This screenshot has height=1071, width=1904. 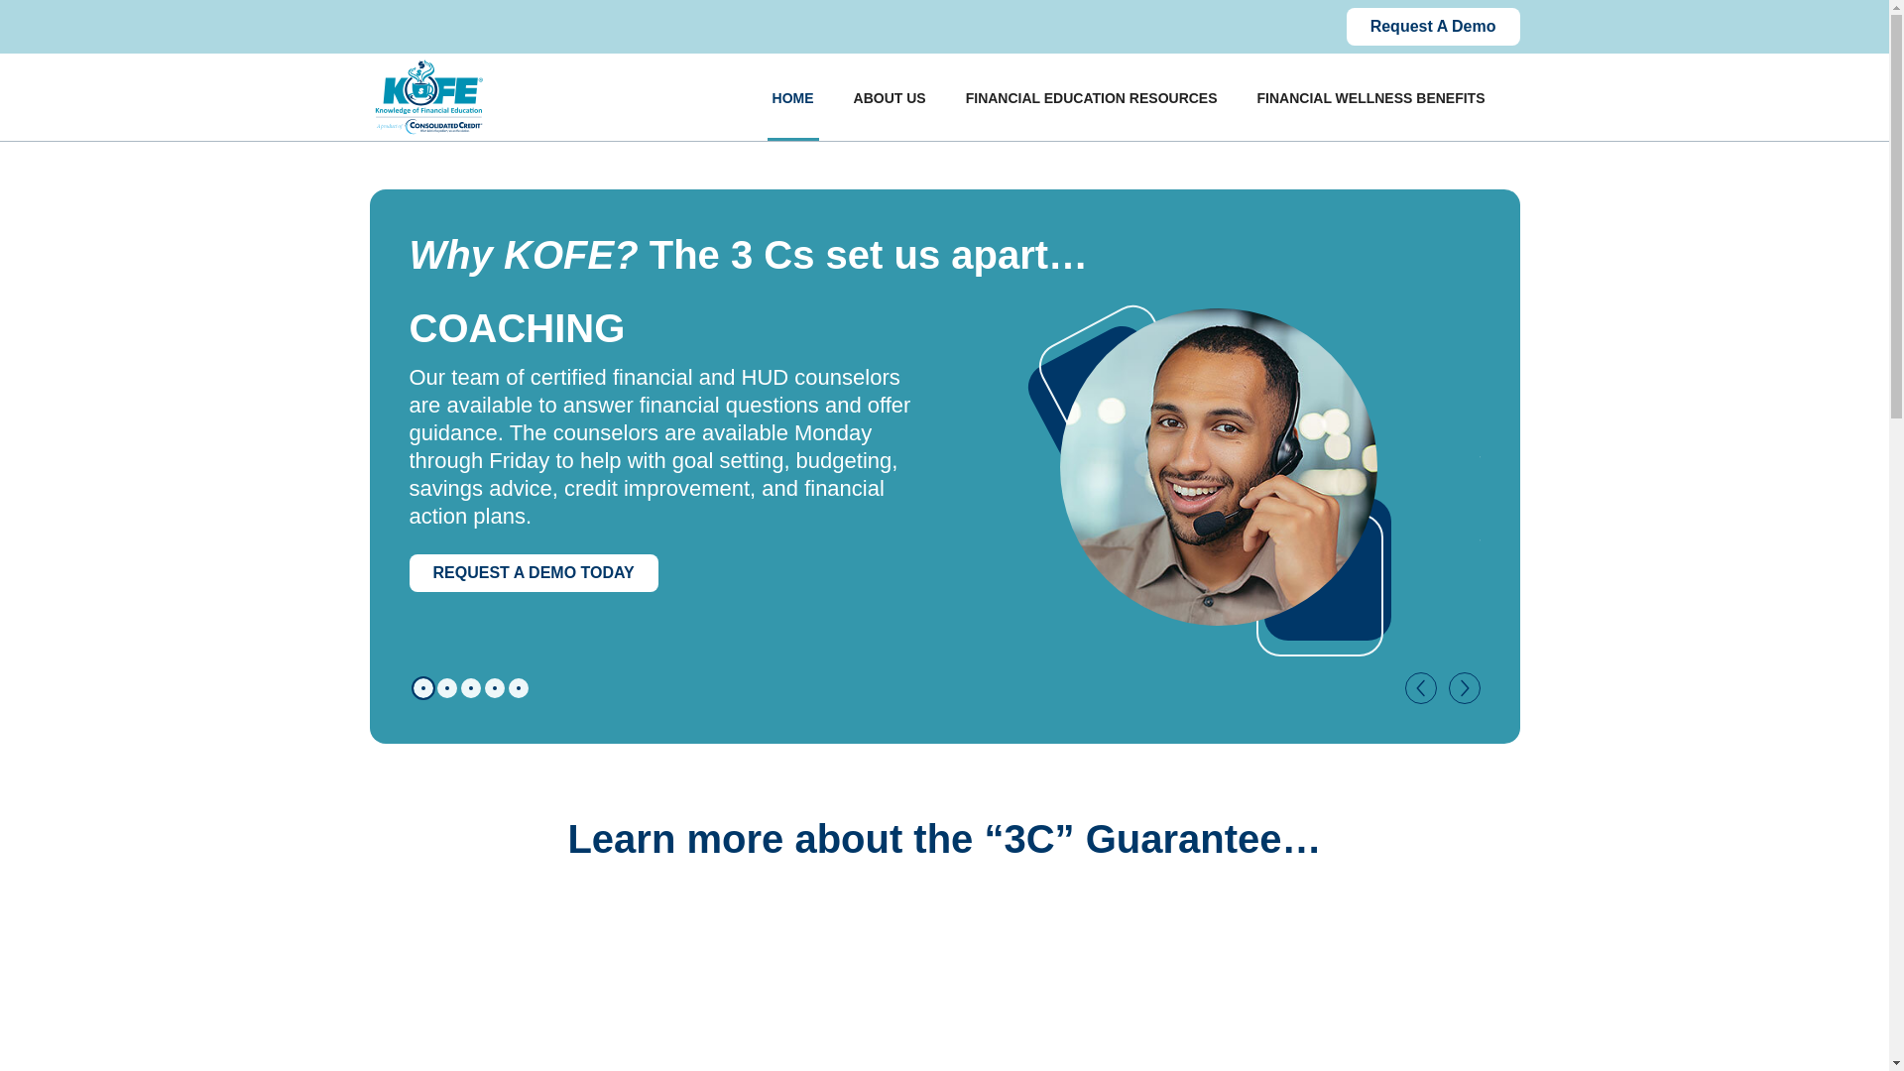 I want to click on KOFE, so click(x=428, y=97).